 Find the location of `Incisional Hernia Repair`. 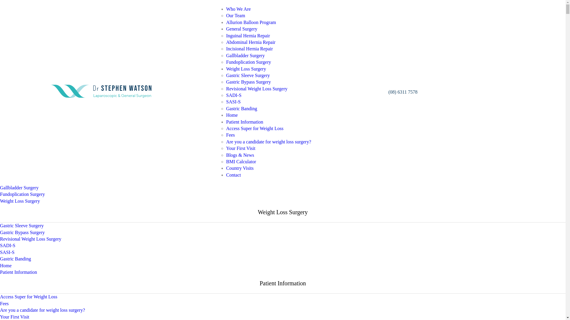

Incisional Hernia Repair is located at coordinates (249, 49).